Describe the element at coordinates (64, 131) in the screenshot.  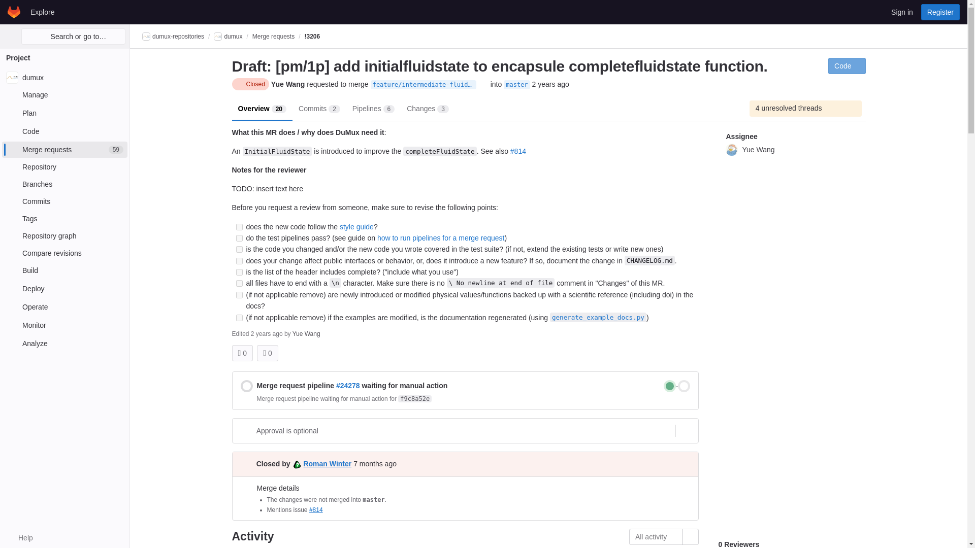
I see `Code` at that location.